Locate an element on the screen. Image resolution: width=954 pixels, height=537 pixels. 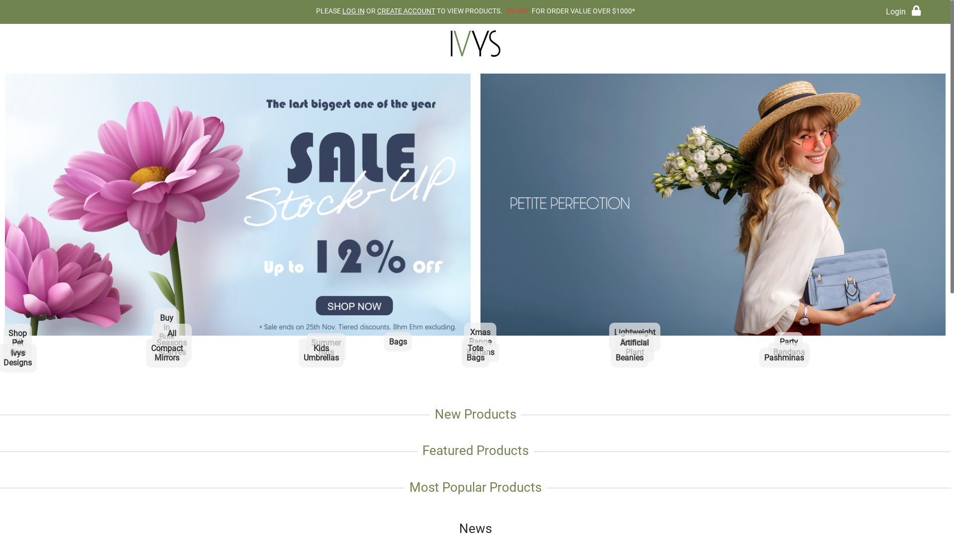
Bags is located at coordinates (398, 356).